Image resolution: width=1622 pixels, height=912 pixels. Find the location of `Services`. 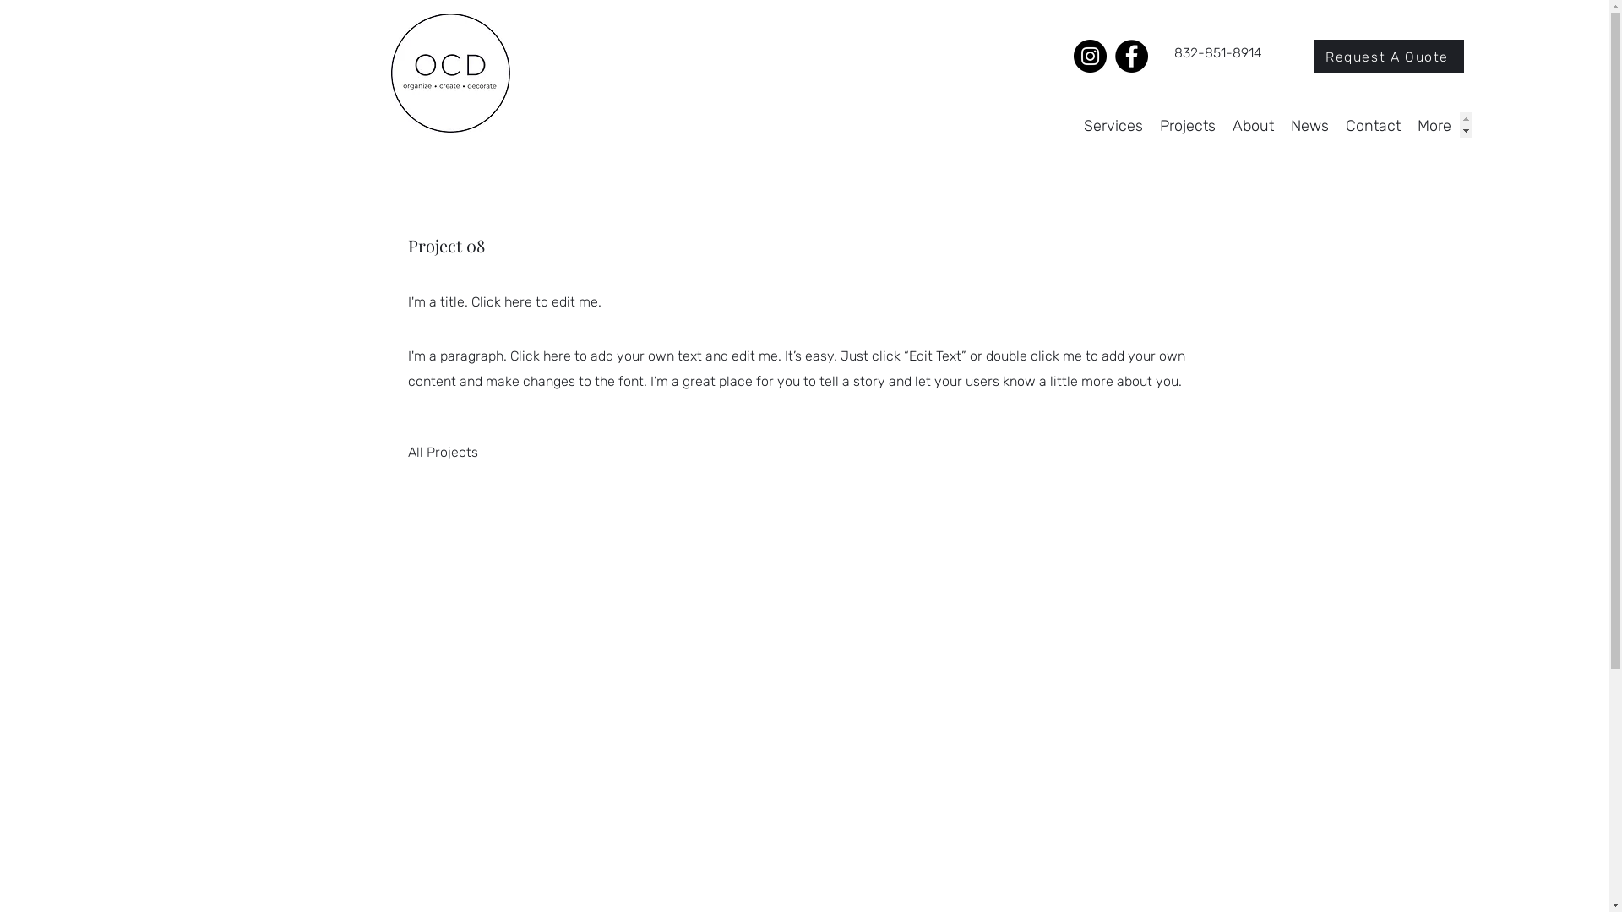

Services is located at coordinates (1113, 125).